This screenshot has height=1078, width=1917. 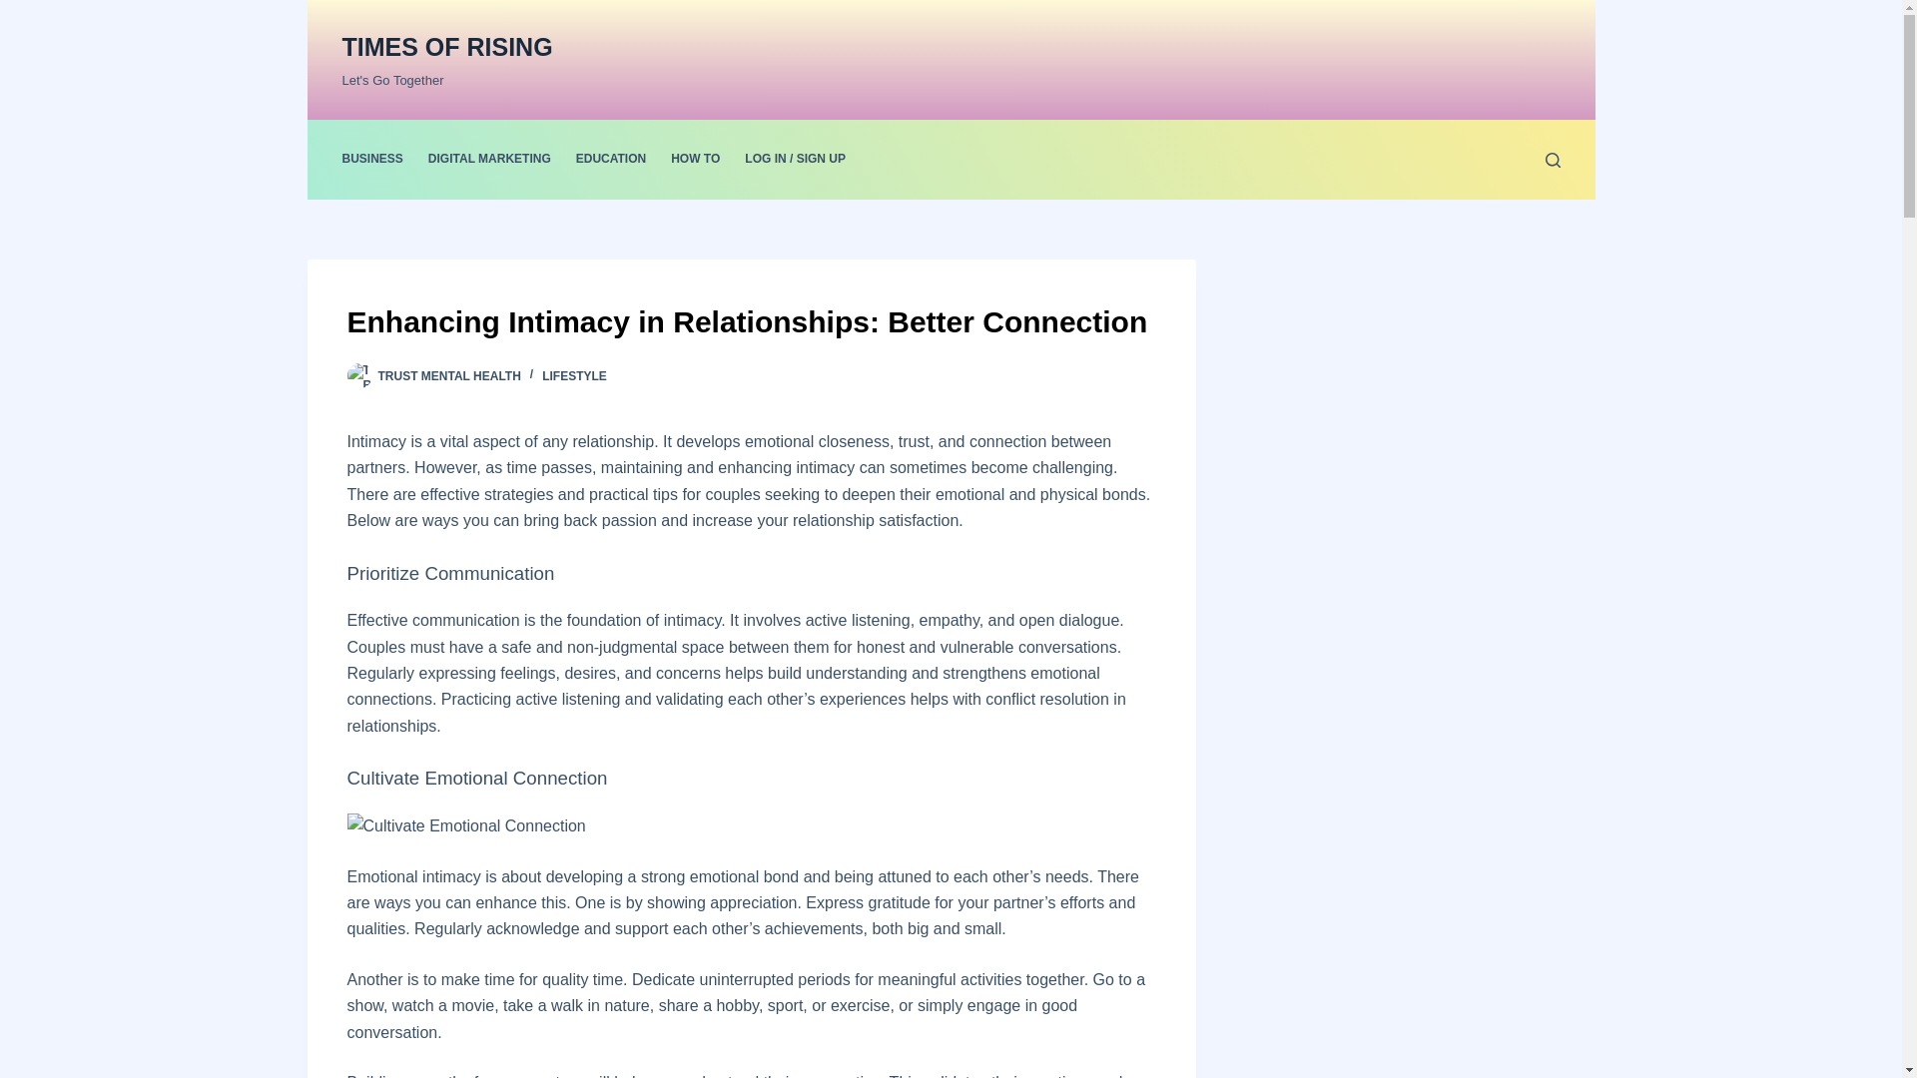 What do you see at coordinates (489, 159) in the screenshot?
I see `DIGITAL MARKETING` at bounding box center [489, 159].